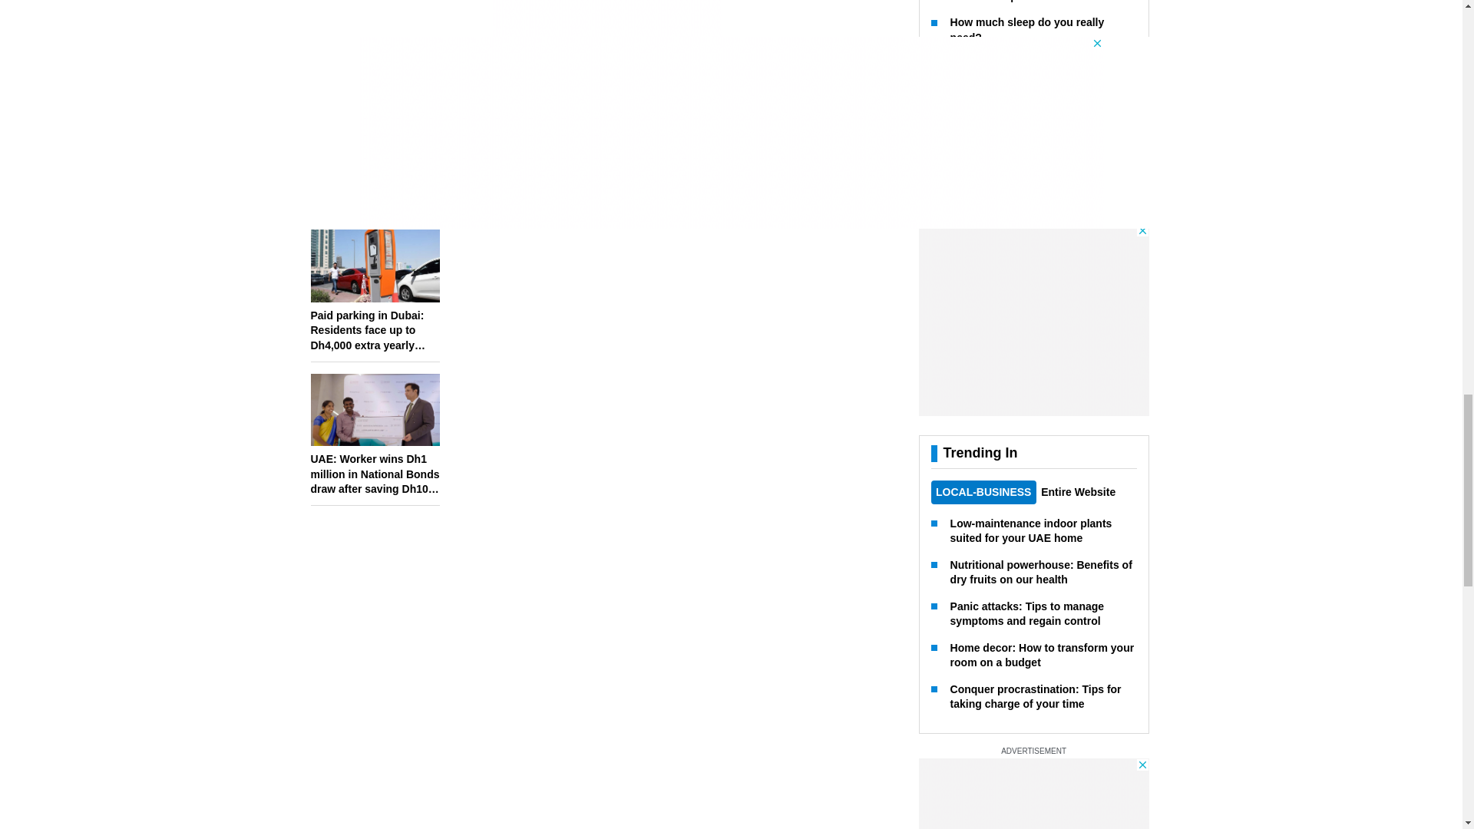 The image size is (1474, 829). Describe the element at coordinates (606, 63) in the screenshot. I see `3rd party ad content` at that location.